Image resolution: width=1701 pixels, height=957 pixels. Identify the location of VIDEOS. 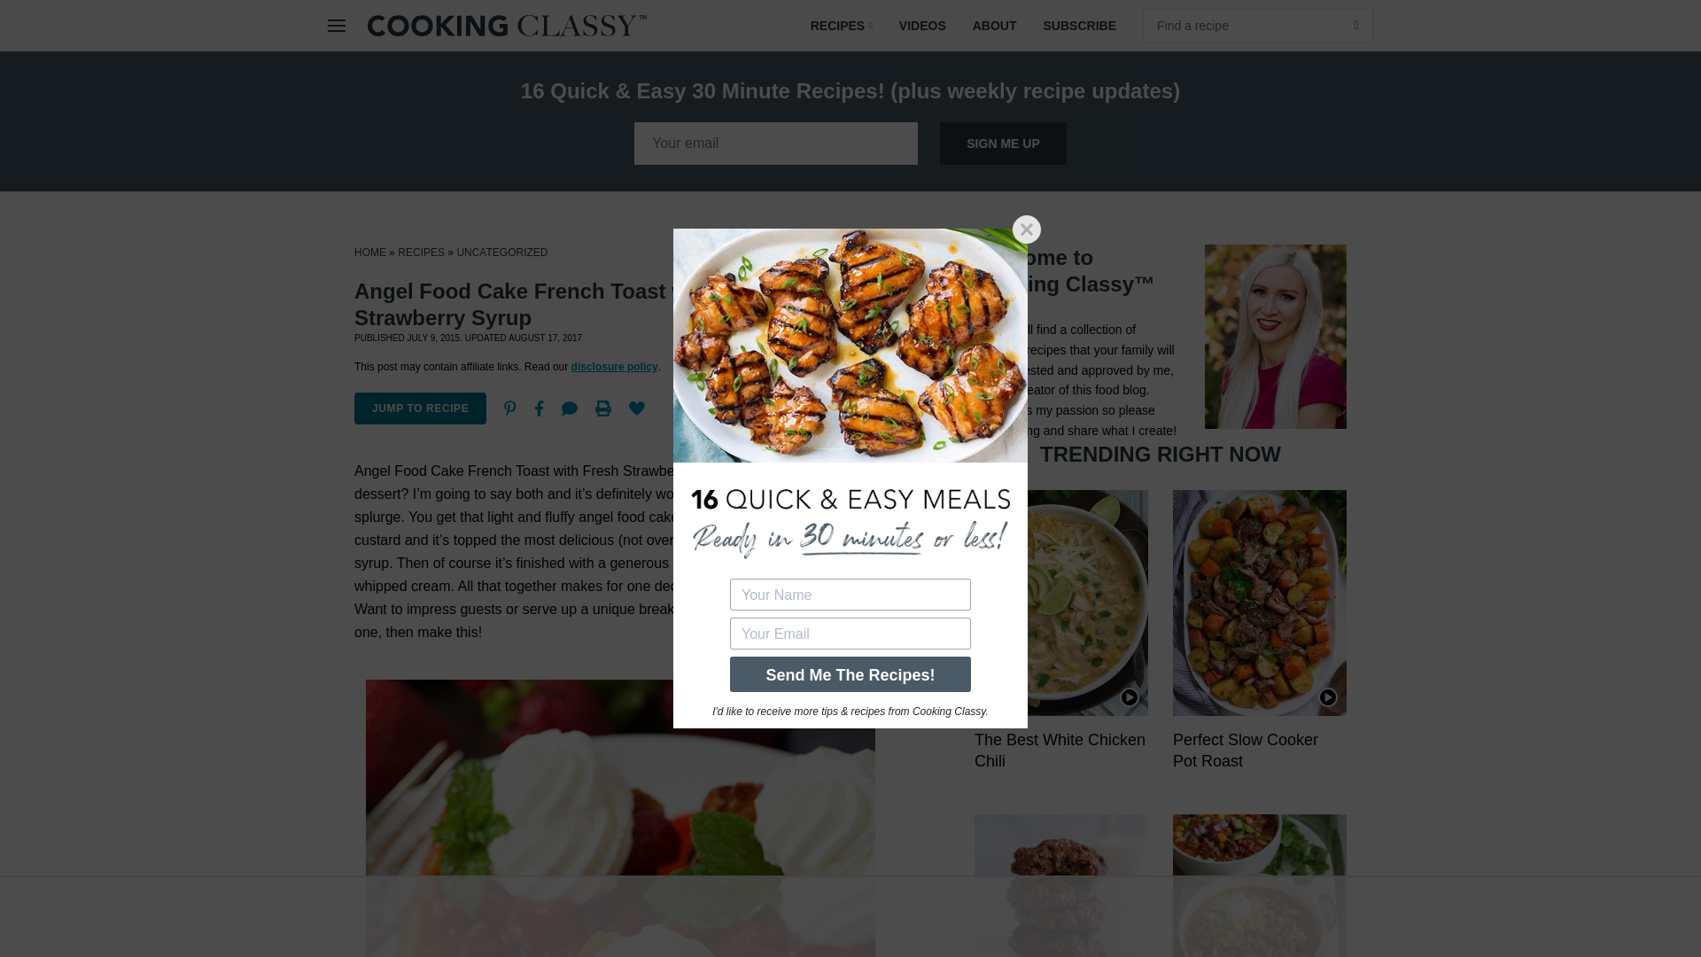
(922, 26).